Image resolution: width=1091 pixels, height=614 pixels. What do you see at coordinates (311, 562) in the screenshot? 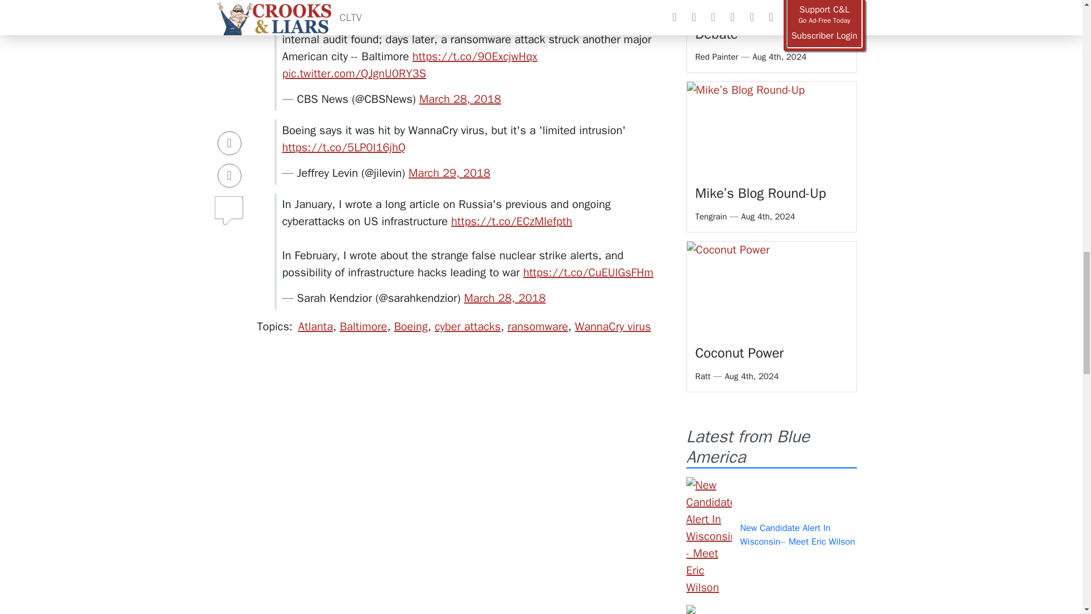
I see `Insticator Content Engagement Unit` at bounding box center [311, 562].